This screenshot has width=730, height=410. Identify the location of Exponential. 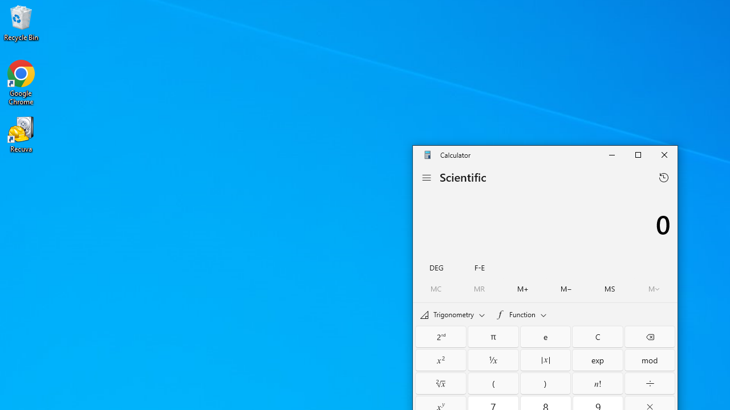
(598, 360).